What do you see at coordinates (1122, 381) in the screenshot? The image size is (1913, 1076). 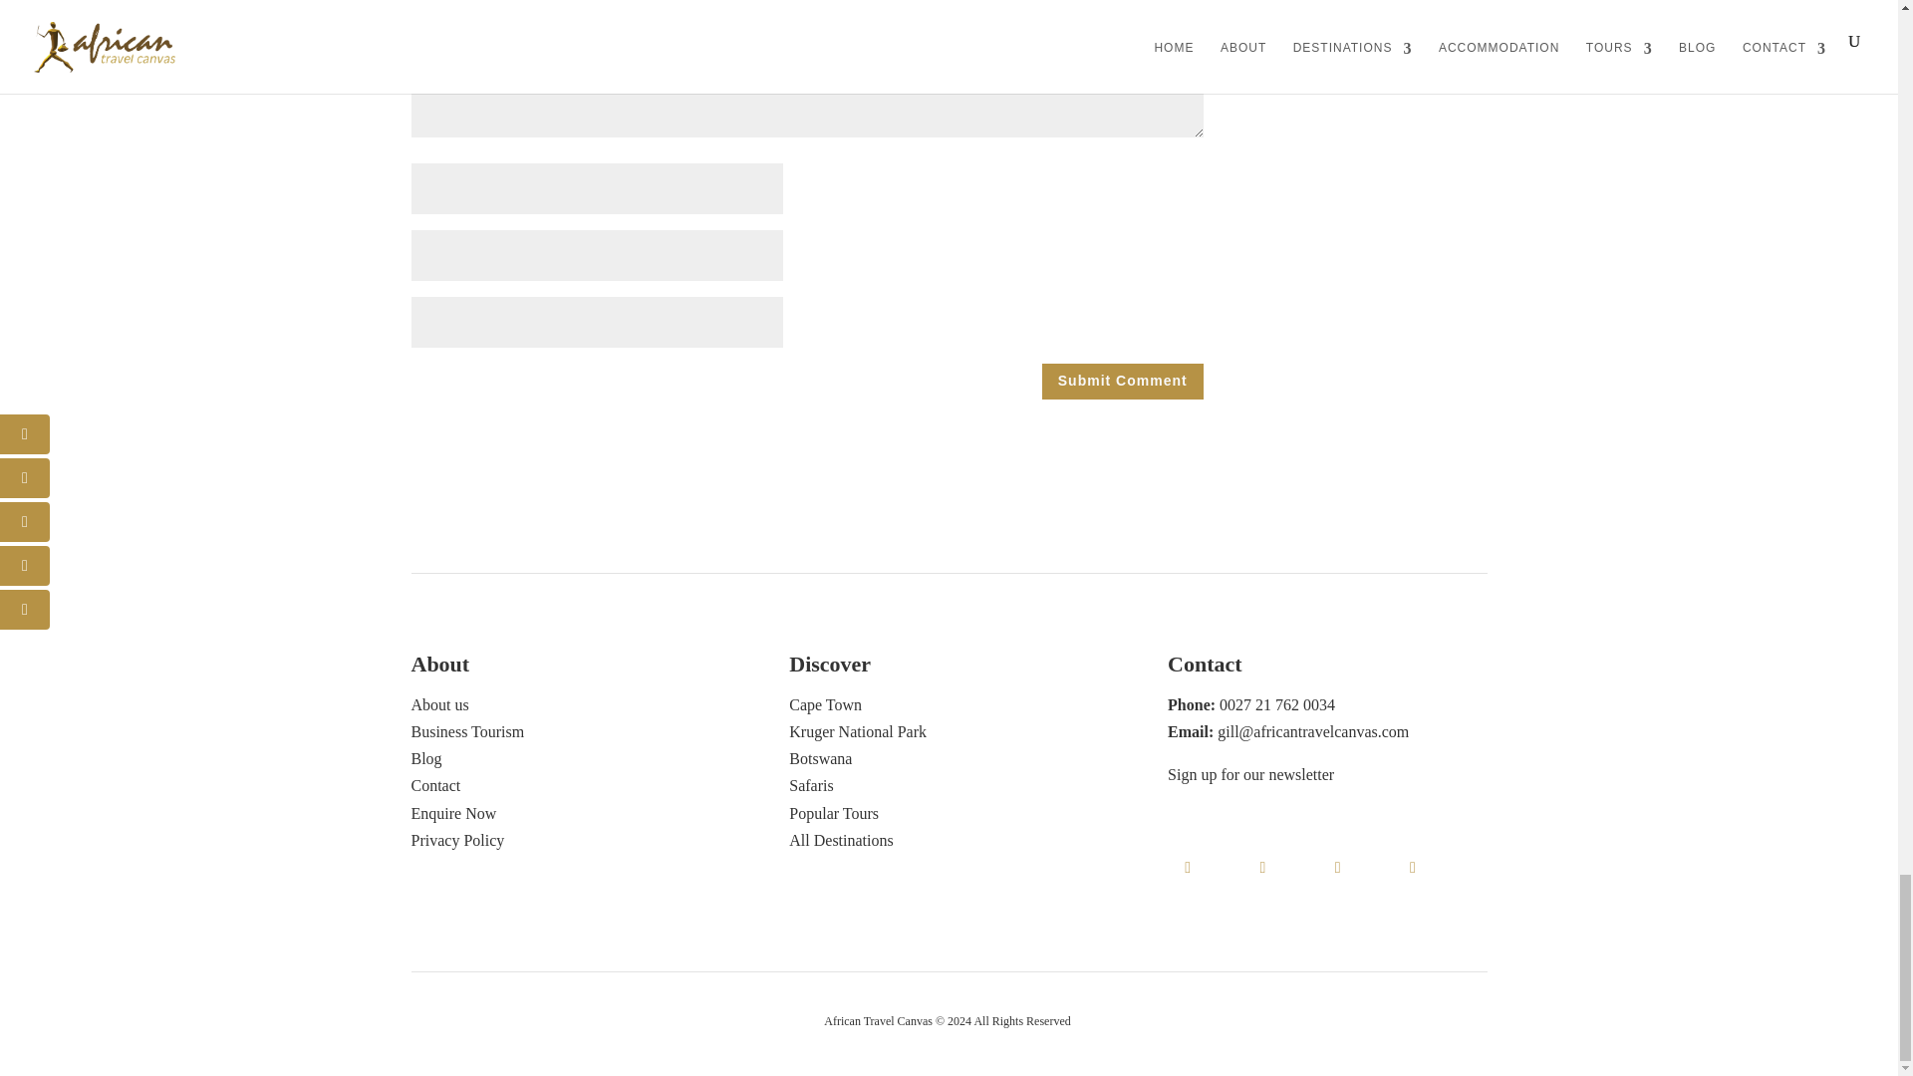 I see `Submit Comment` at bounding box center [1122, 381].